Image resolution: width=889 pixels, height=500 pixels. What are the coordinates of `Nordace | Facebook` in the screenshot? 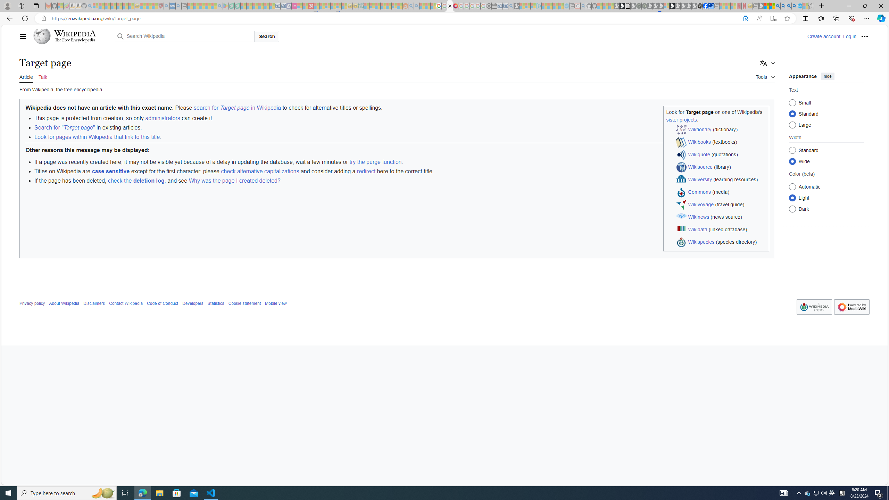 It's located at (705, 6).